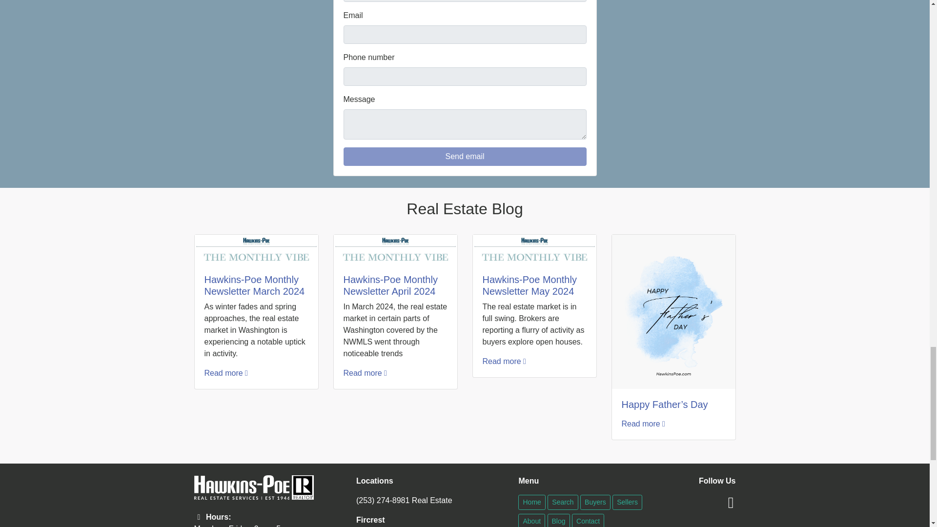 The width and height of the screenshot is (937, 527). I want to click on Send email, so click(465, 157).